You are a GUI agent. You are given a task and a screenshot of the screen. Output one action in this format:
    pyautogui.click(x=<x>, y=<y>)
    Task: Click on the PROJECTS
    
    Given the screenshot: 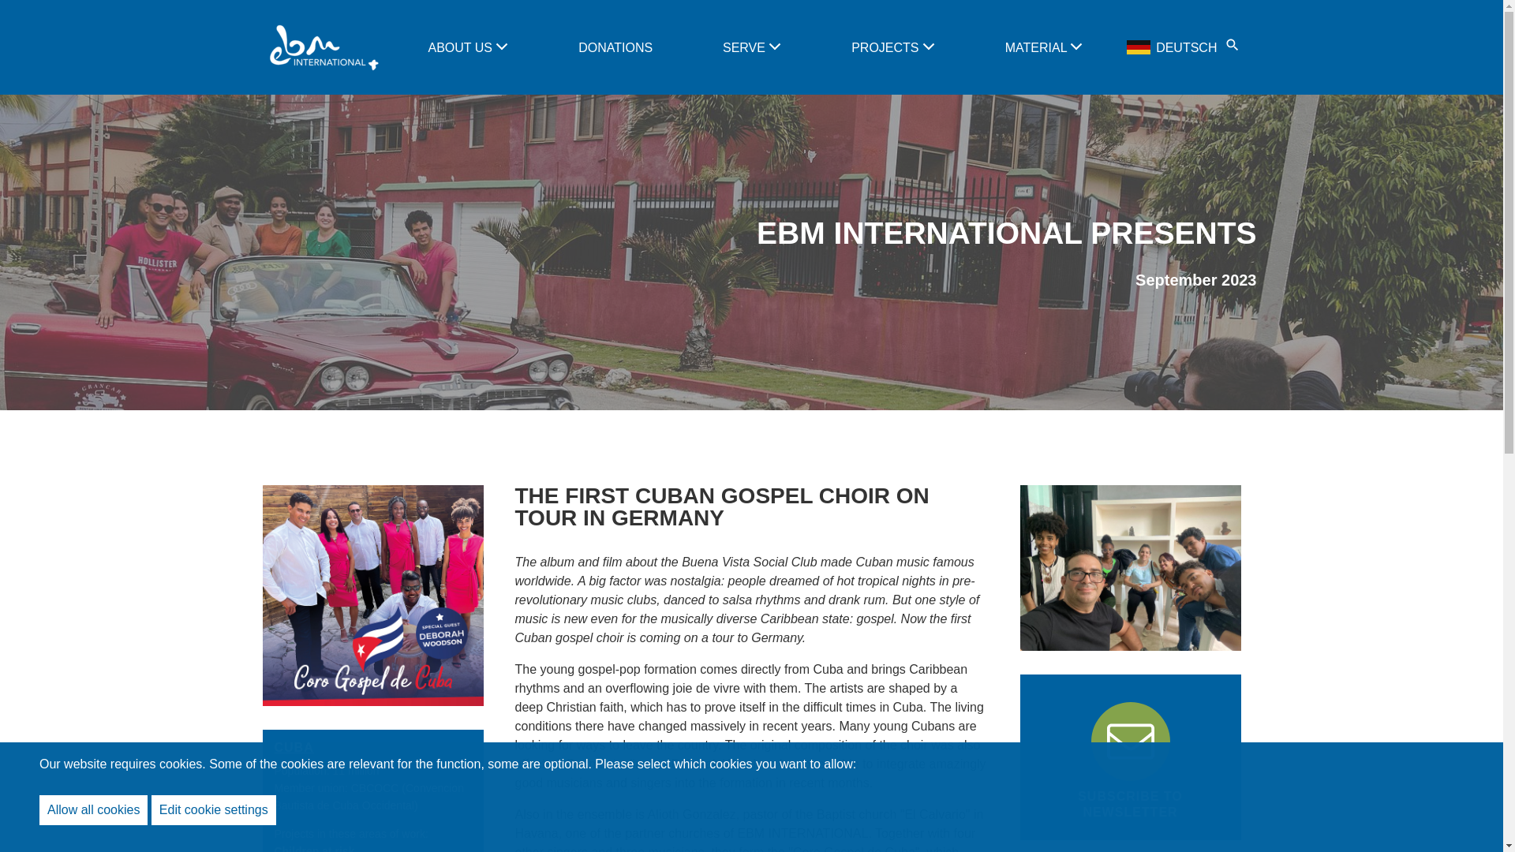 What is the action you would take?
    pyautogui.click(x=887, y=47)
    